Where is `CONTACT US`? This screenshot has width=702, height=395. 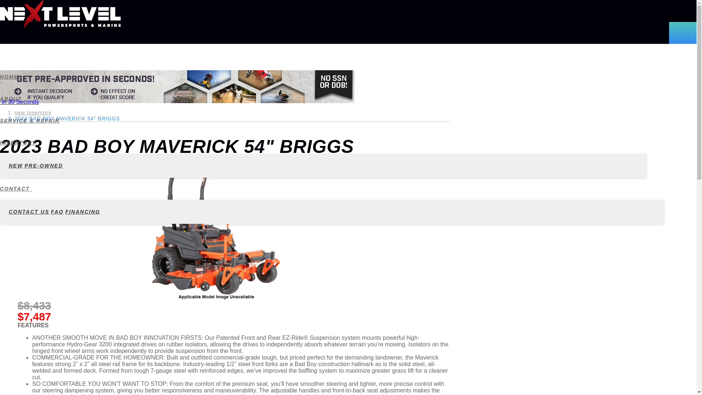
CONTACT US is located at coordinates (29, 211).